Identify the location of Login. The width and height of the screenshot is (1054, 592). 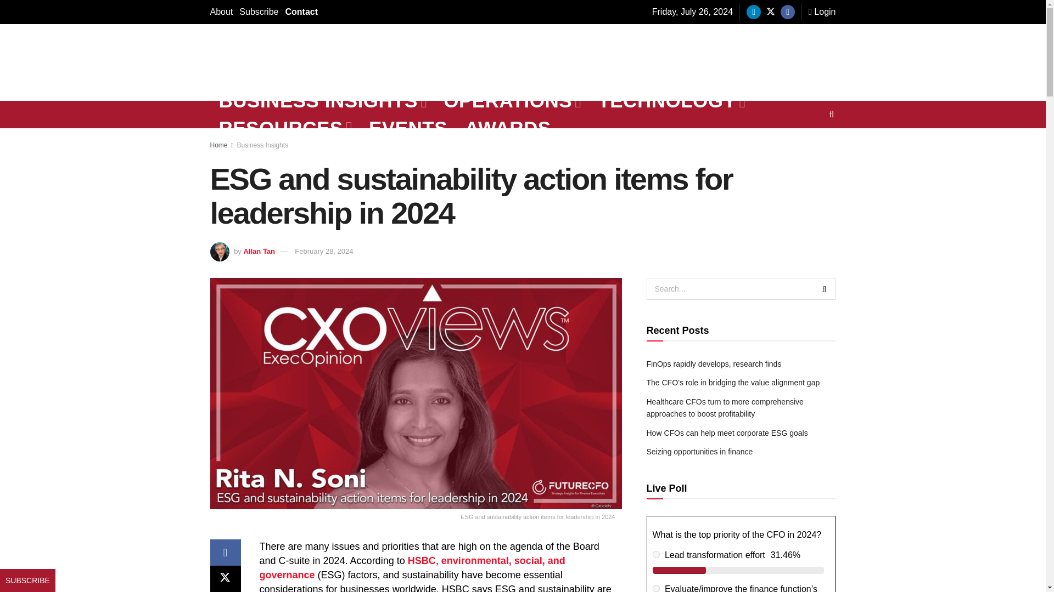
(822, 12).